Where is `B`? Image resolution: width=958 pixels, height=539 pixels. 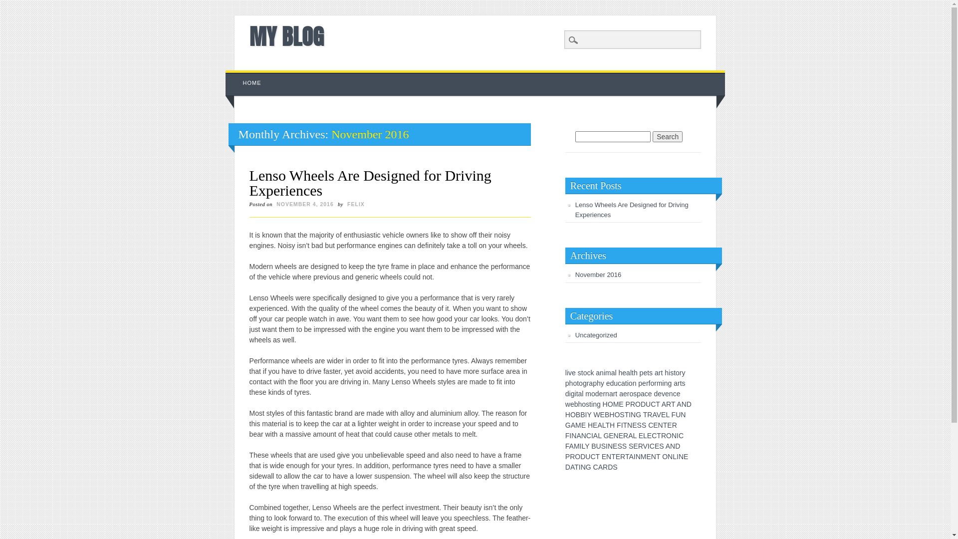
B is located at coordinates (594, 446).